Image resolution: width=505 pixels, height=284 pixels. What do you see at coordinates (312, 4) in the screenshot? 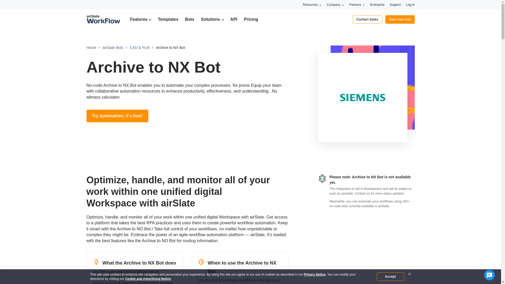
I see `Resources` at bounding box center [312, 4].